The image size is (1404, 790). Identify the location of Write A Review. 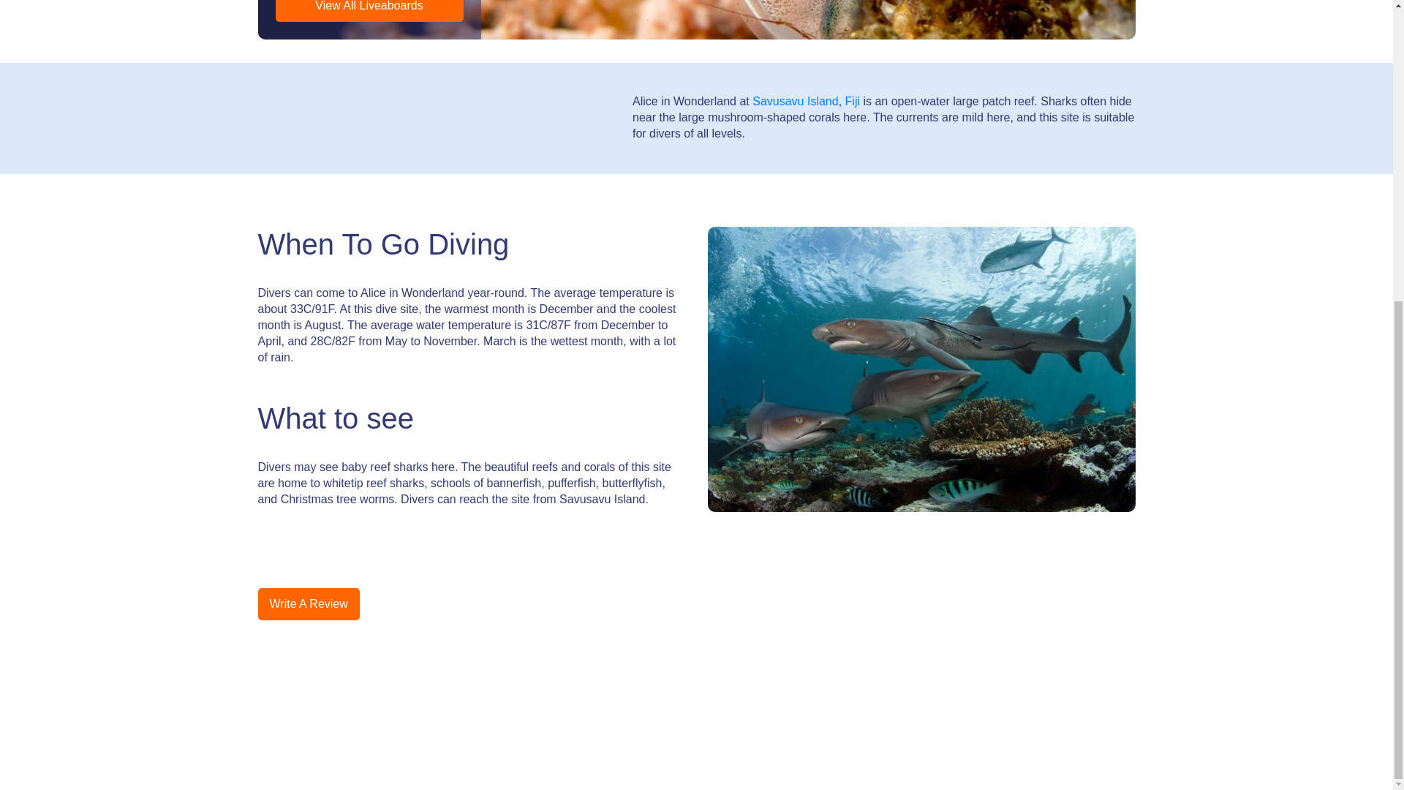
(308, 603).